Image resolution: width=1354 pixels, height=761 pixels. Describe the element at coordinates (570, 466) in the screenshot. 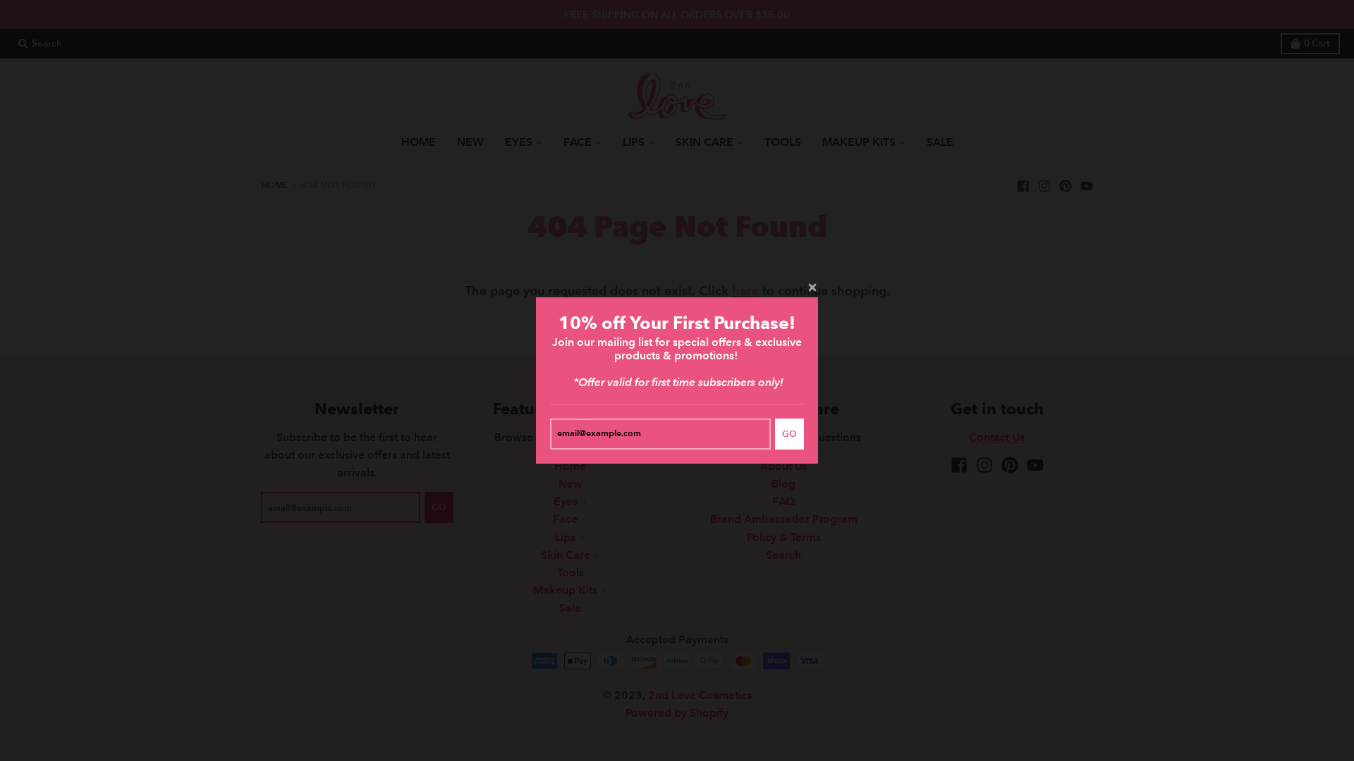

I see `Home` at that location.